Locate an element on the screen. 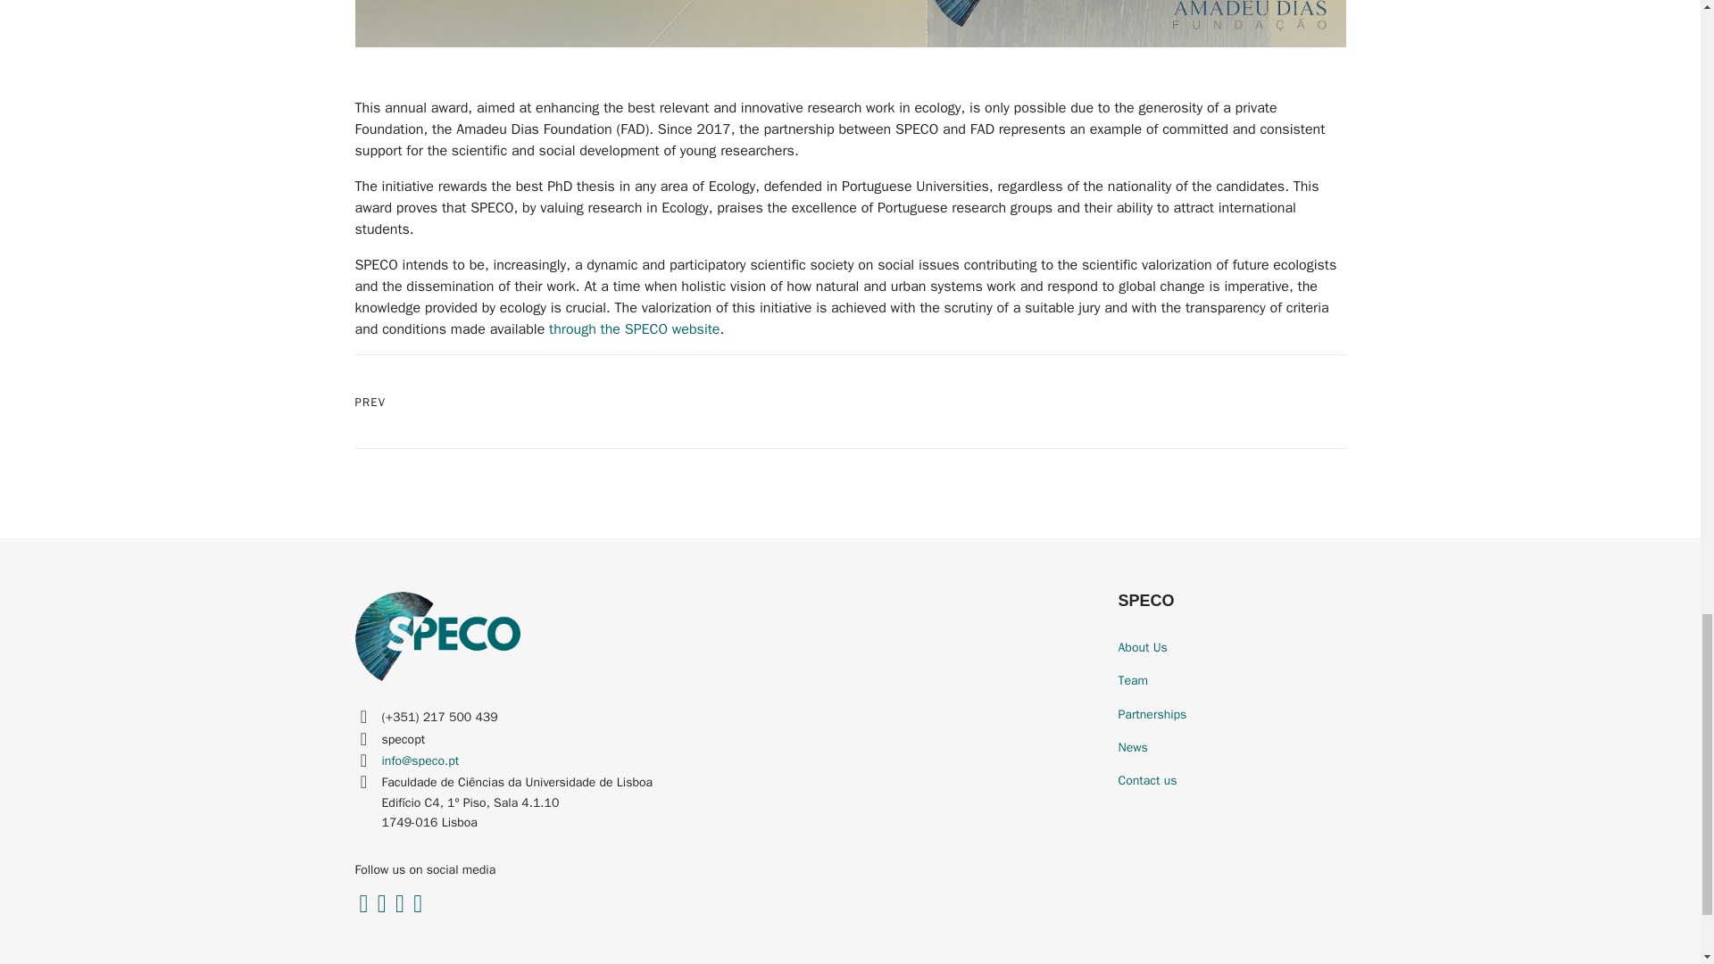 This screenshot has width=1714, height=964. Partnerships is located at coordinates (1231, 714).